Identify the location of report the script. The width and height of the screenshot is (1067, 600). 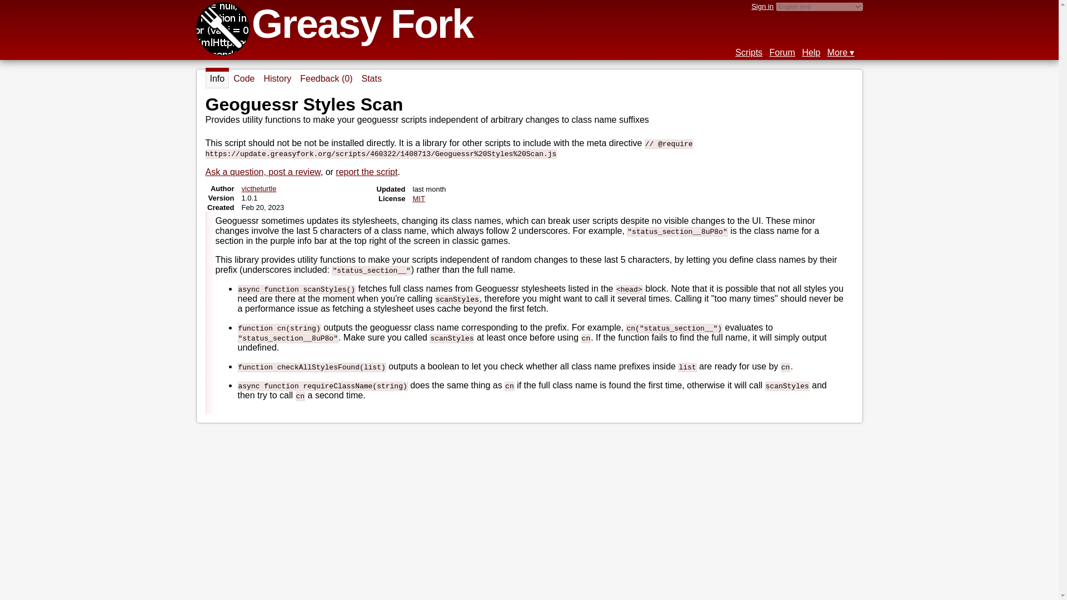
(366, 172).